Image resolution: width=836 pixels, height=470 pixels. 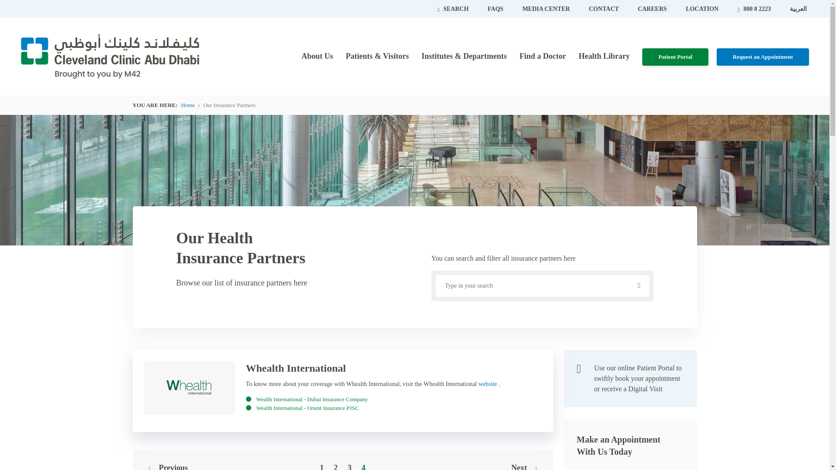 What do you see at coordinates (543, 56) in the screenshot?
I see `Find a Doctor` at bounding box center [543, 56].